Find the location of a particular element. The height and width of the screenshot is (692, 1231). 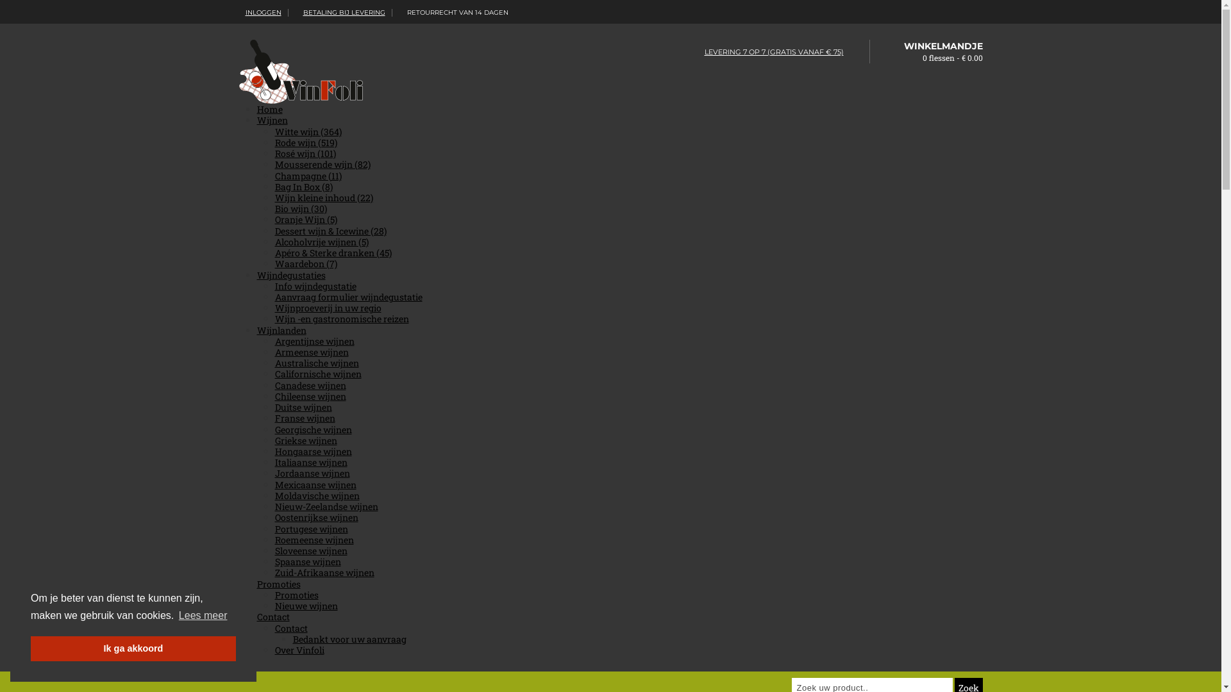

Chileense wijnen is located at coordinates (310, 396).